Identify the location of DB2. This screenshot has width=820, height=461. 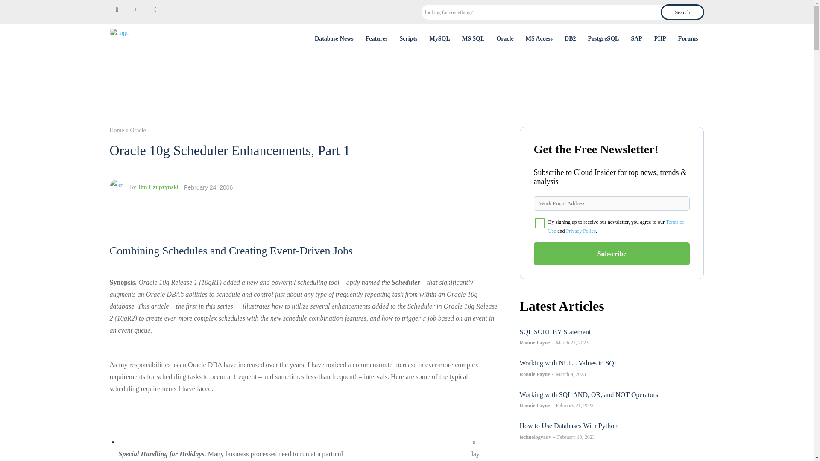
(570, 38).